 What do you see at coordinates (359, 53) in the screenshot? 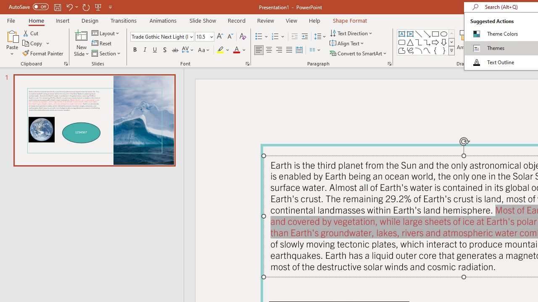
I see `Convert to SmartArt` at bounding box center [359, 53].